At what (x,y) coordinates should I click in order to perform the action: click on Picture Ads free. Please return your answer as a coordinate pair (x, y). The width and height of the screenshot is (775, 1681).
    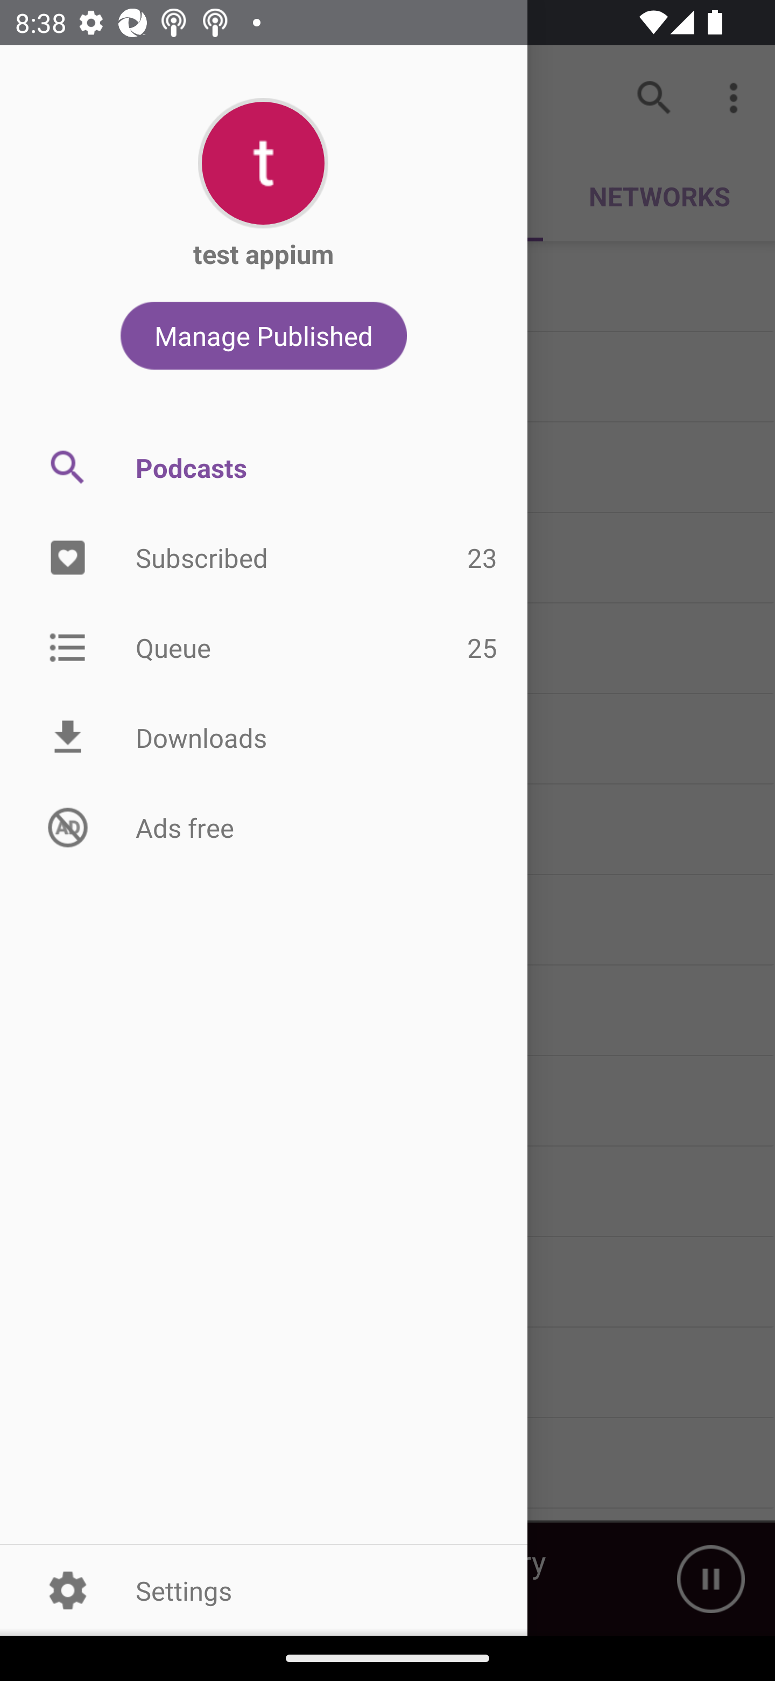
    Looking at the image, I should click on (264, 826).